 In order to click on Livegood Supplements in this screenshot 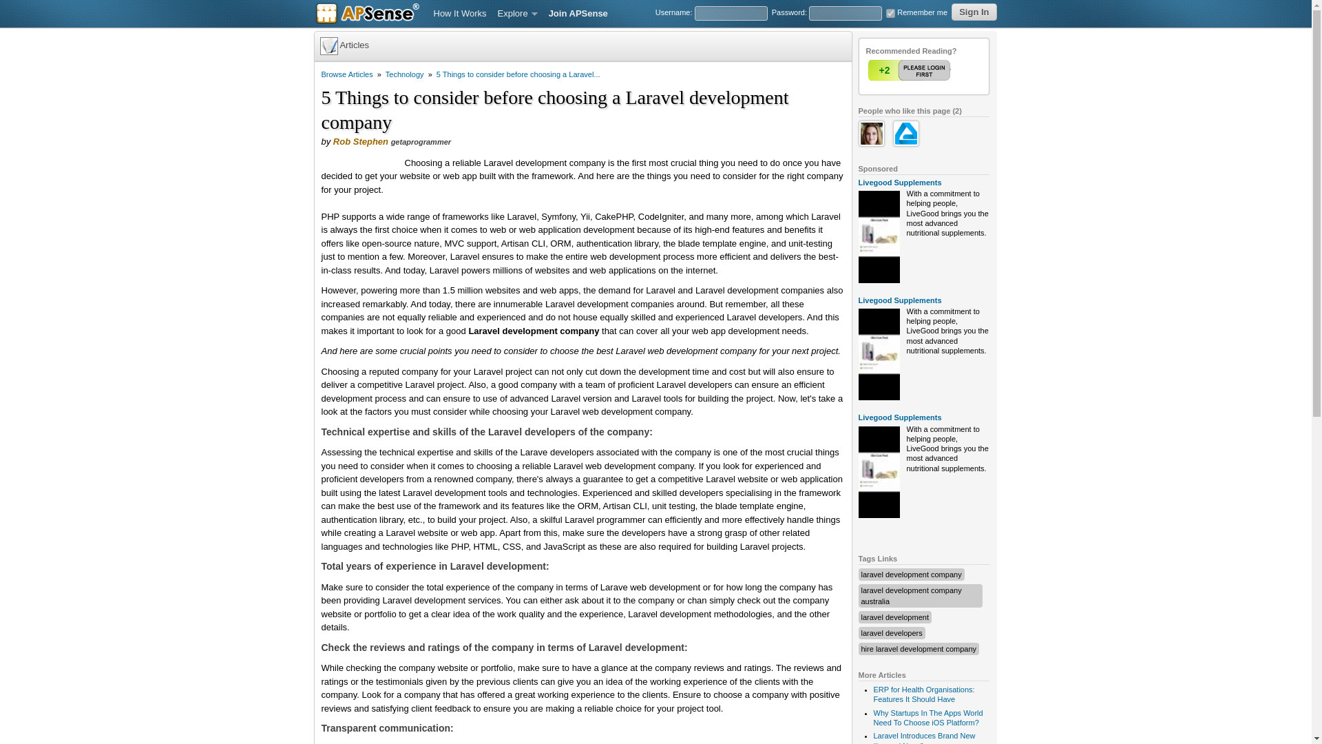, I will do `click(899, 417)`.